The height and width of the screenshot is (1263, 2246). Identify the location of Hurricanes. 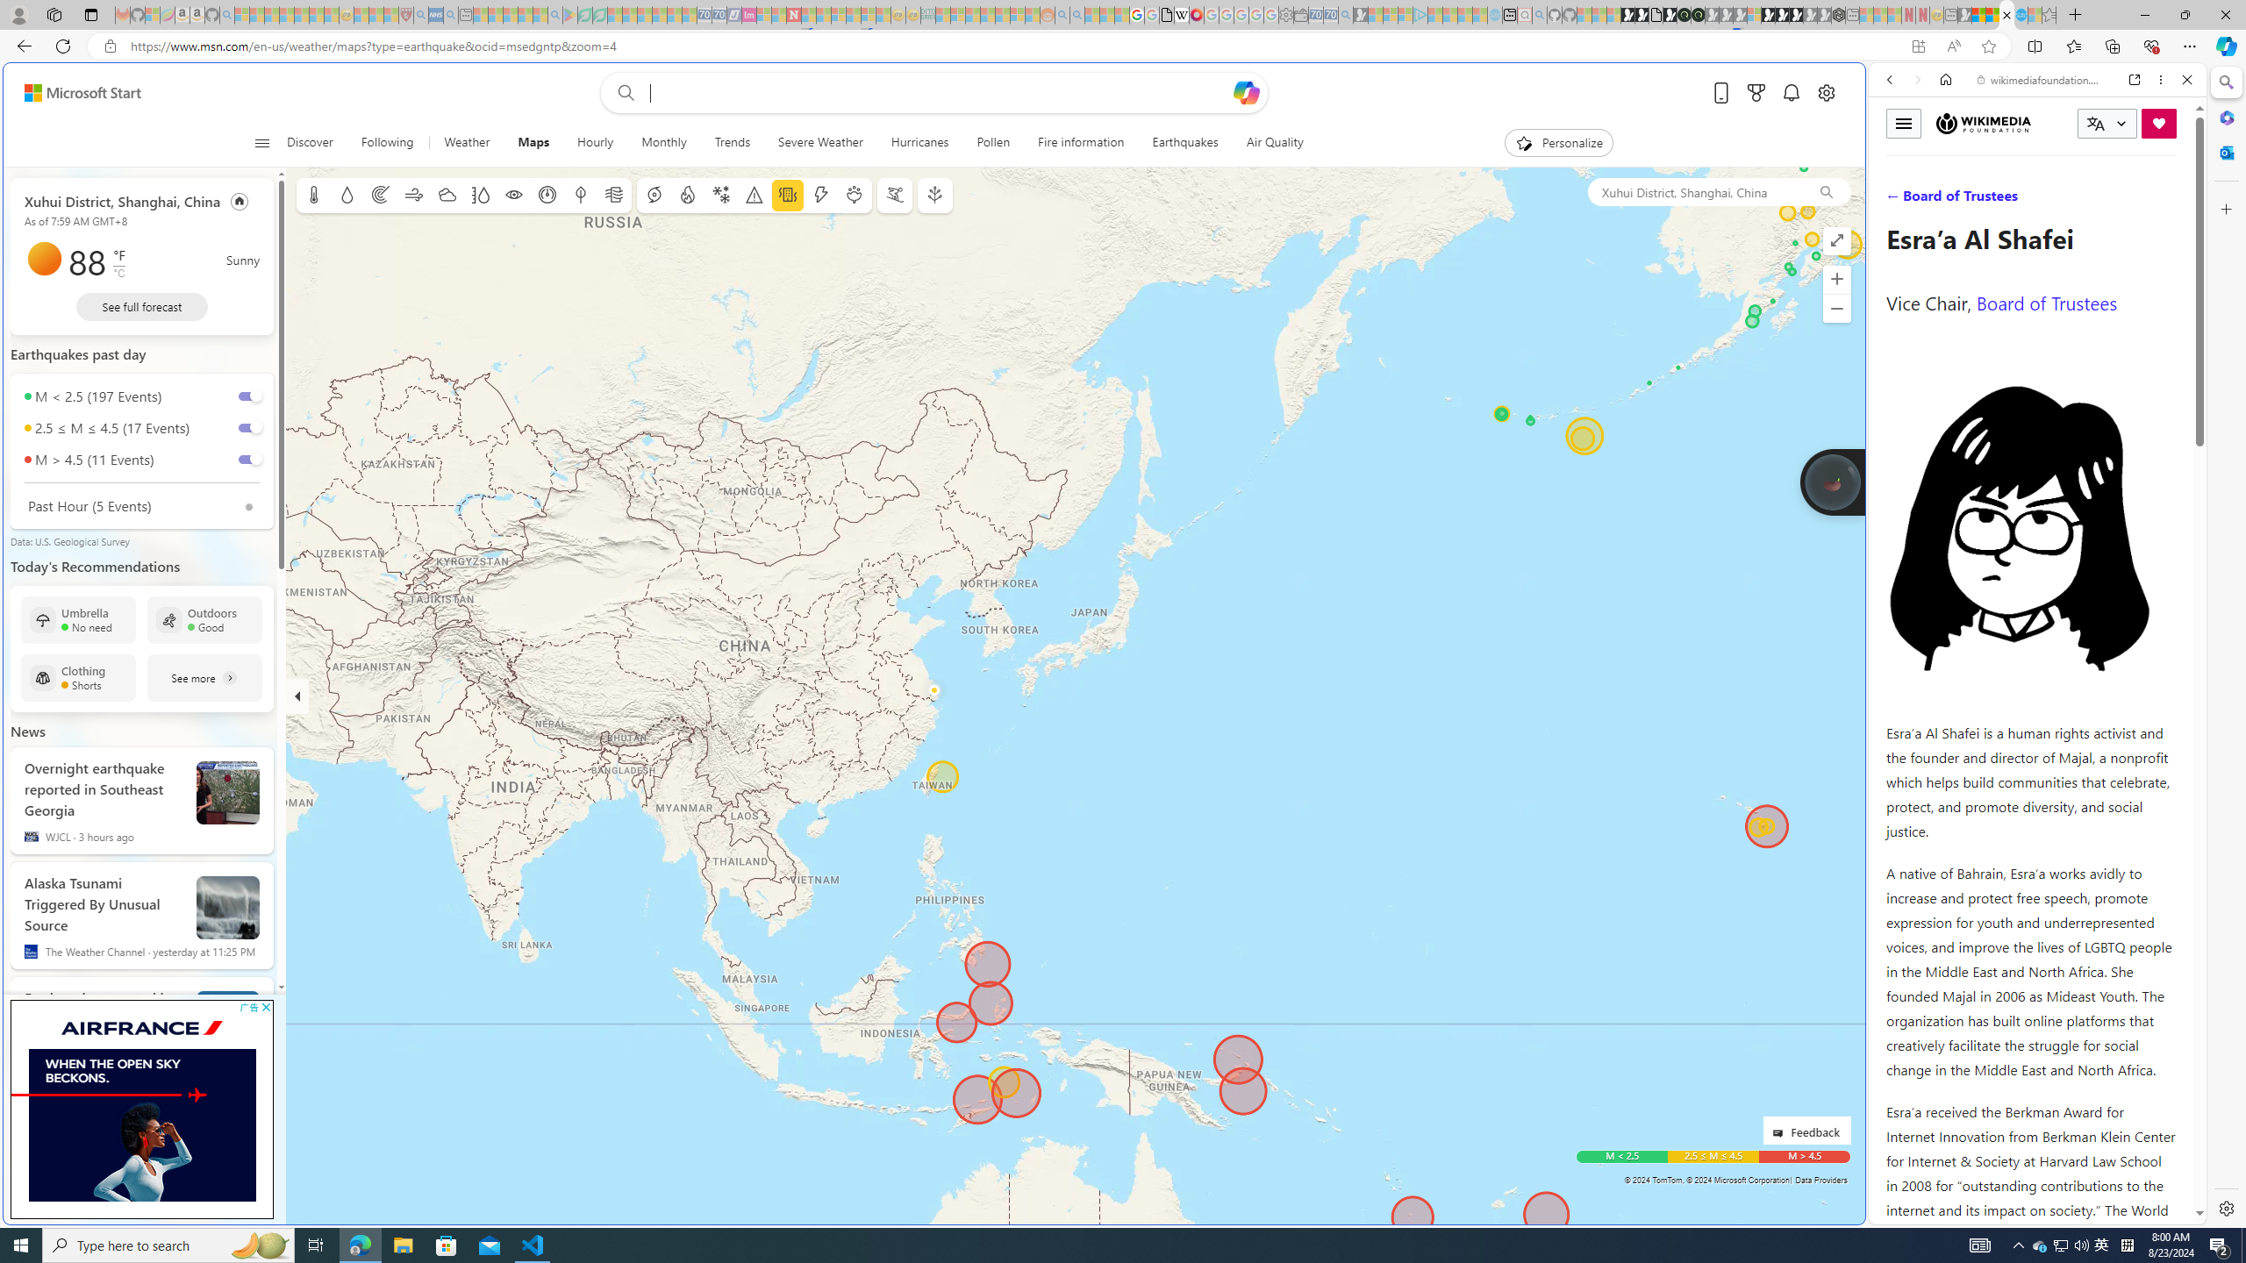
(919, 143).